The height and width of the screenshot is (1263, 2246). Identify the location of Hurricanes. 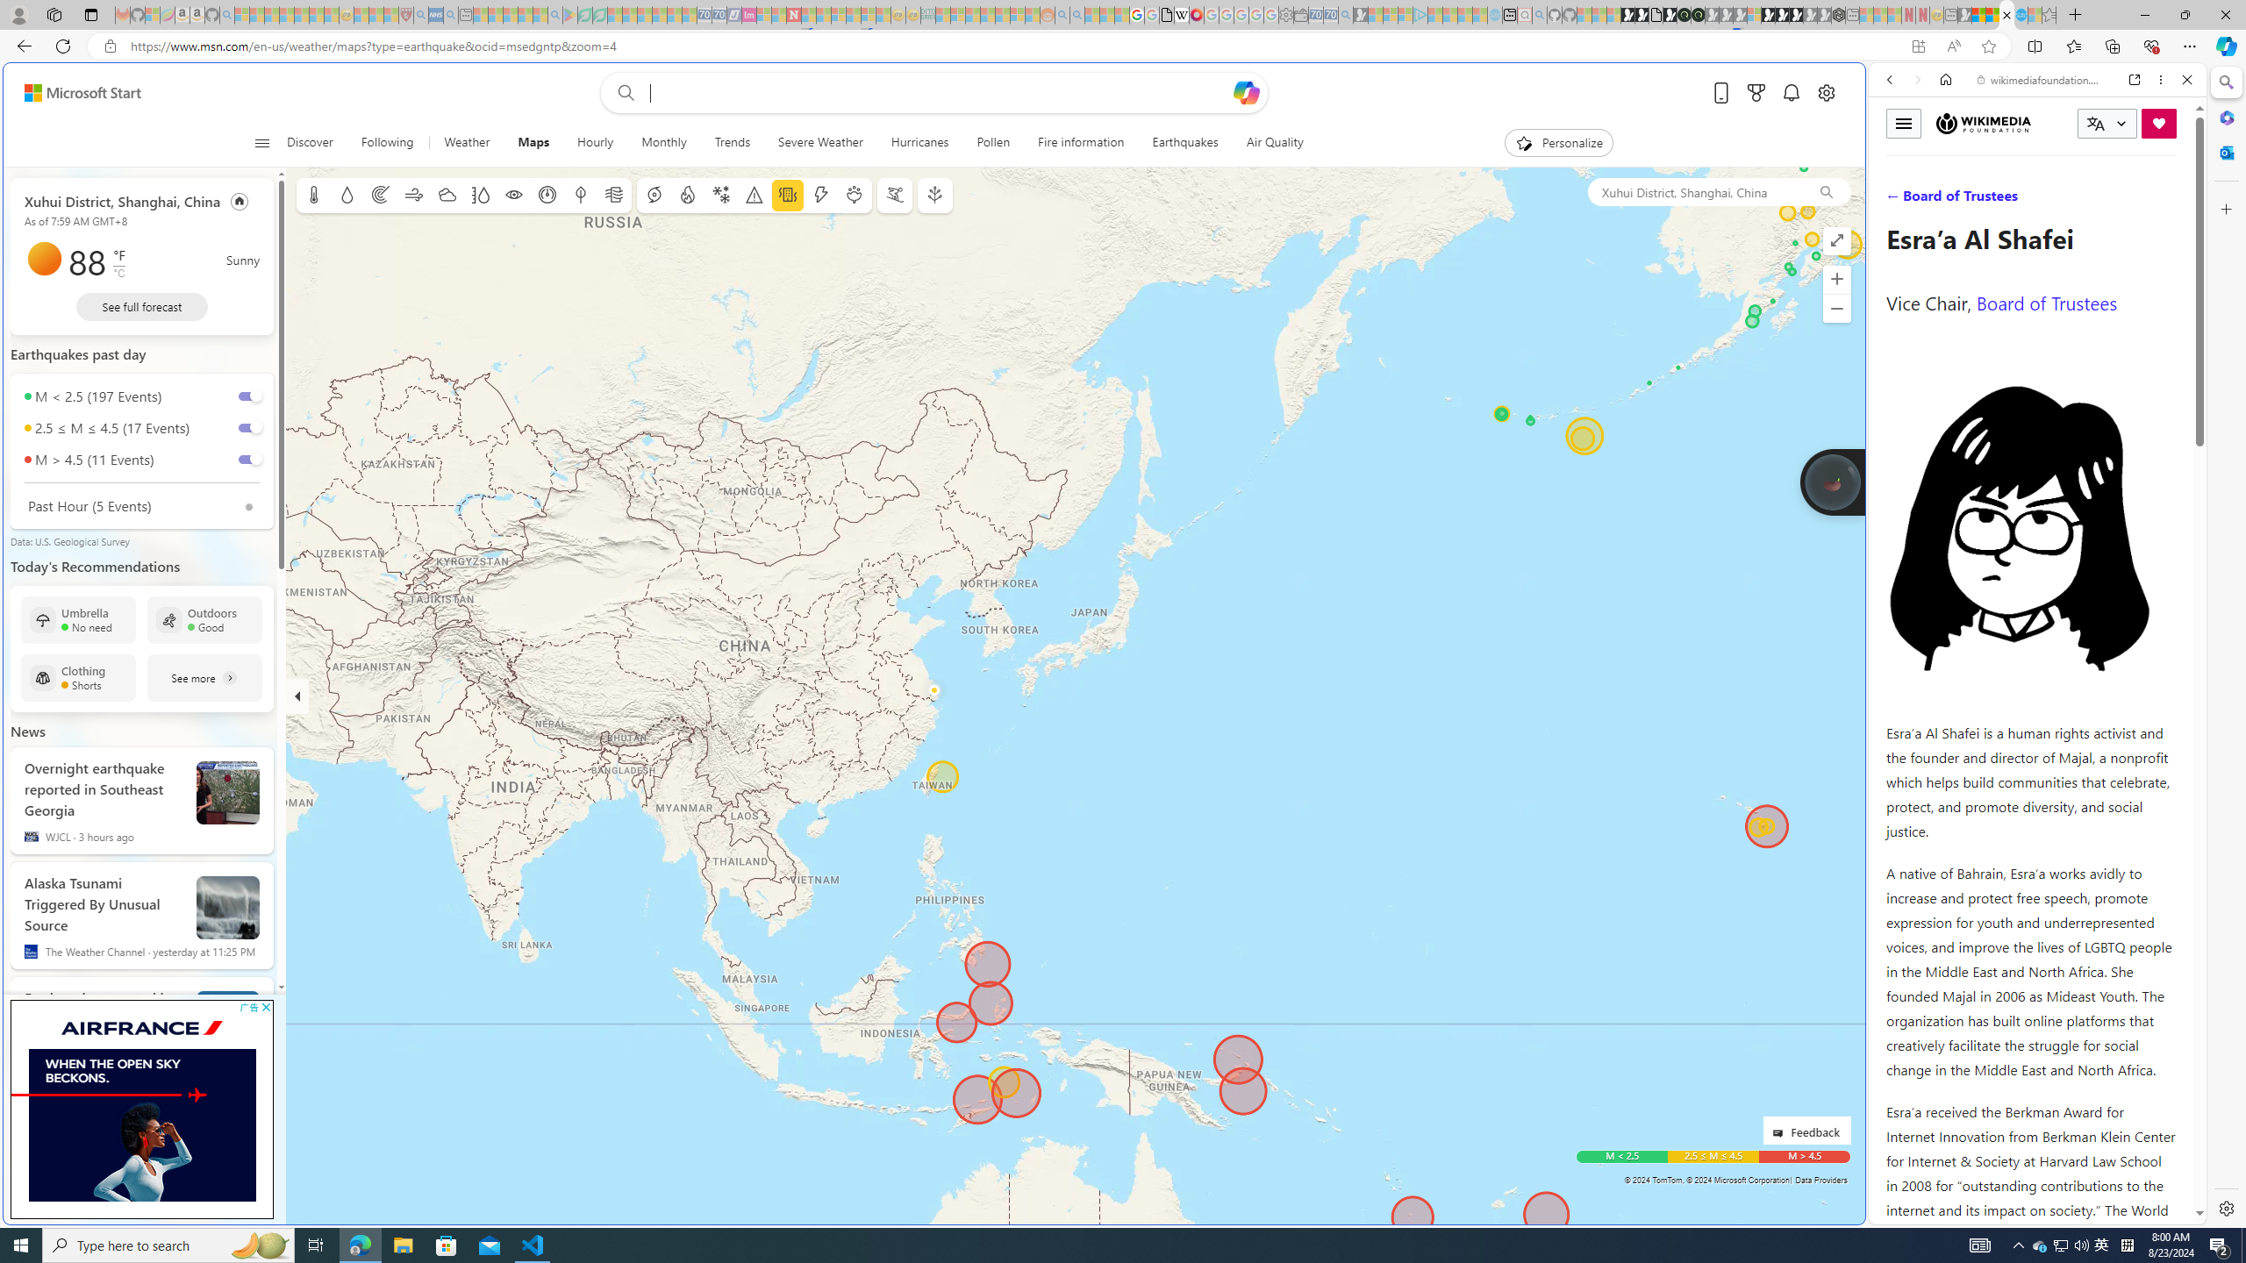
(919, 143).